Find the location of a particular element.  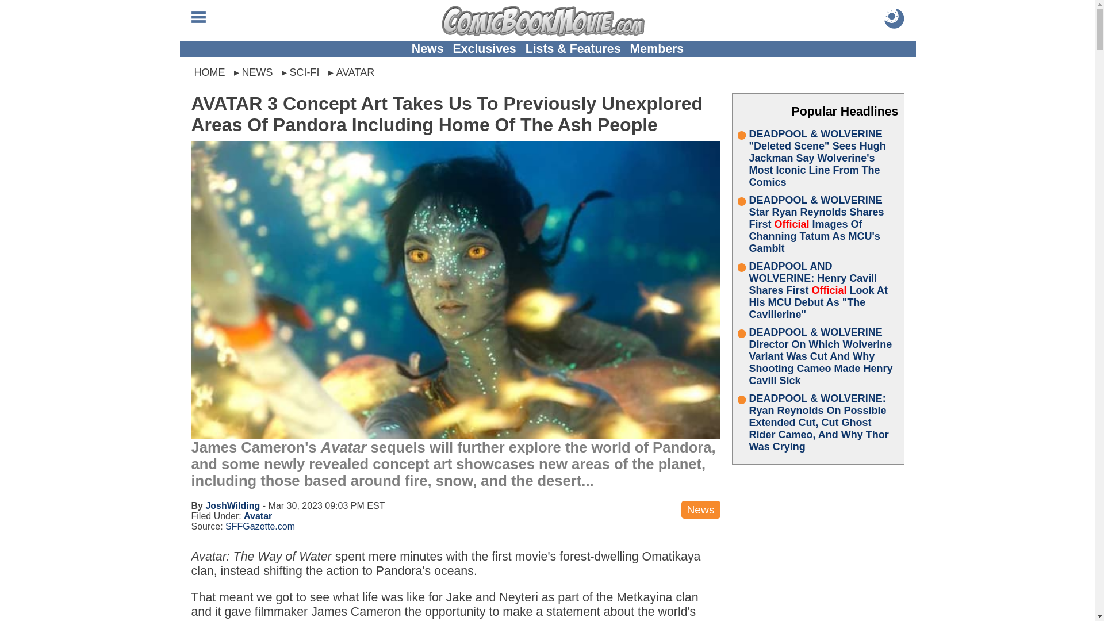

News is located at coordinates (428, 49).